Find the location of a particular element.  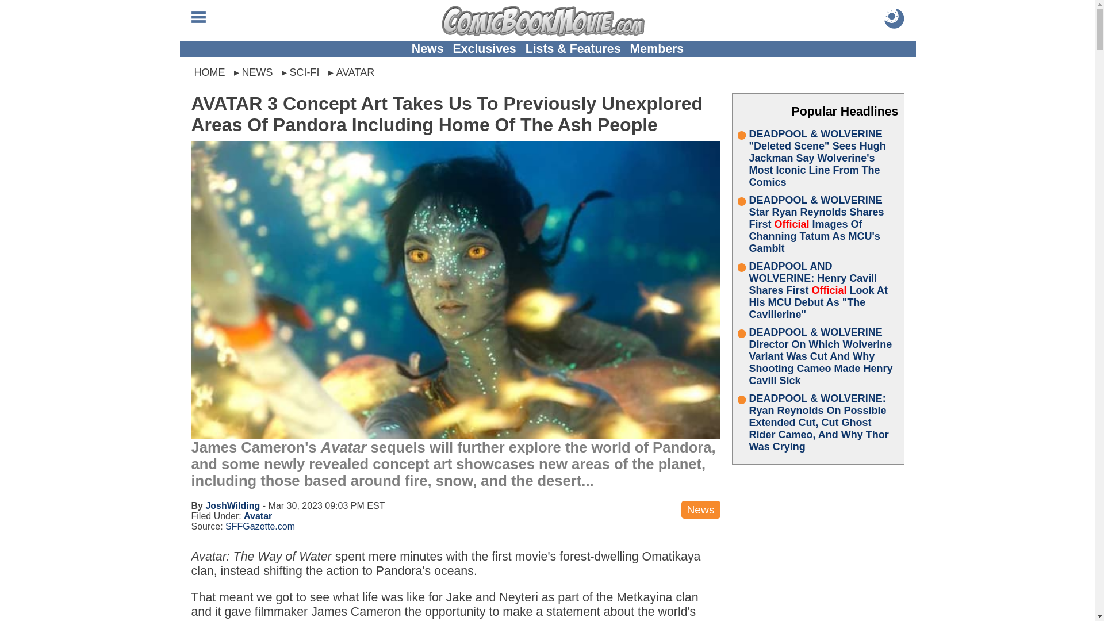

News is located at coordinates (428, 49).